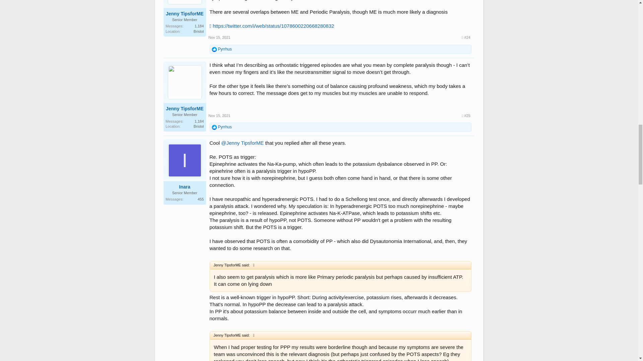  What do you see at coordinates (219, 116) in the screenshot?
I see `Nov 15, 2021 at 5:40 AM` at bounding box center [219, 116].